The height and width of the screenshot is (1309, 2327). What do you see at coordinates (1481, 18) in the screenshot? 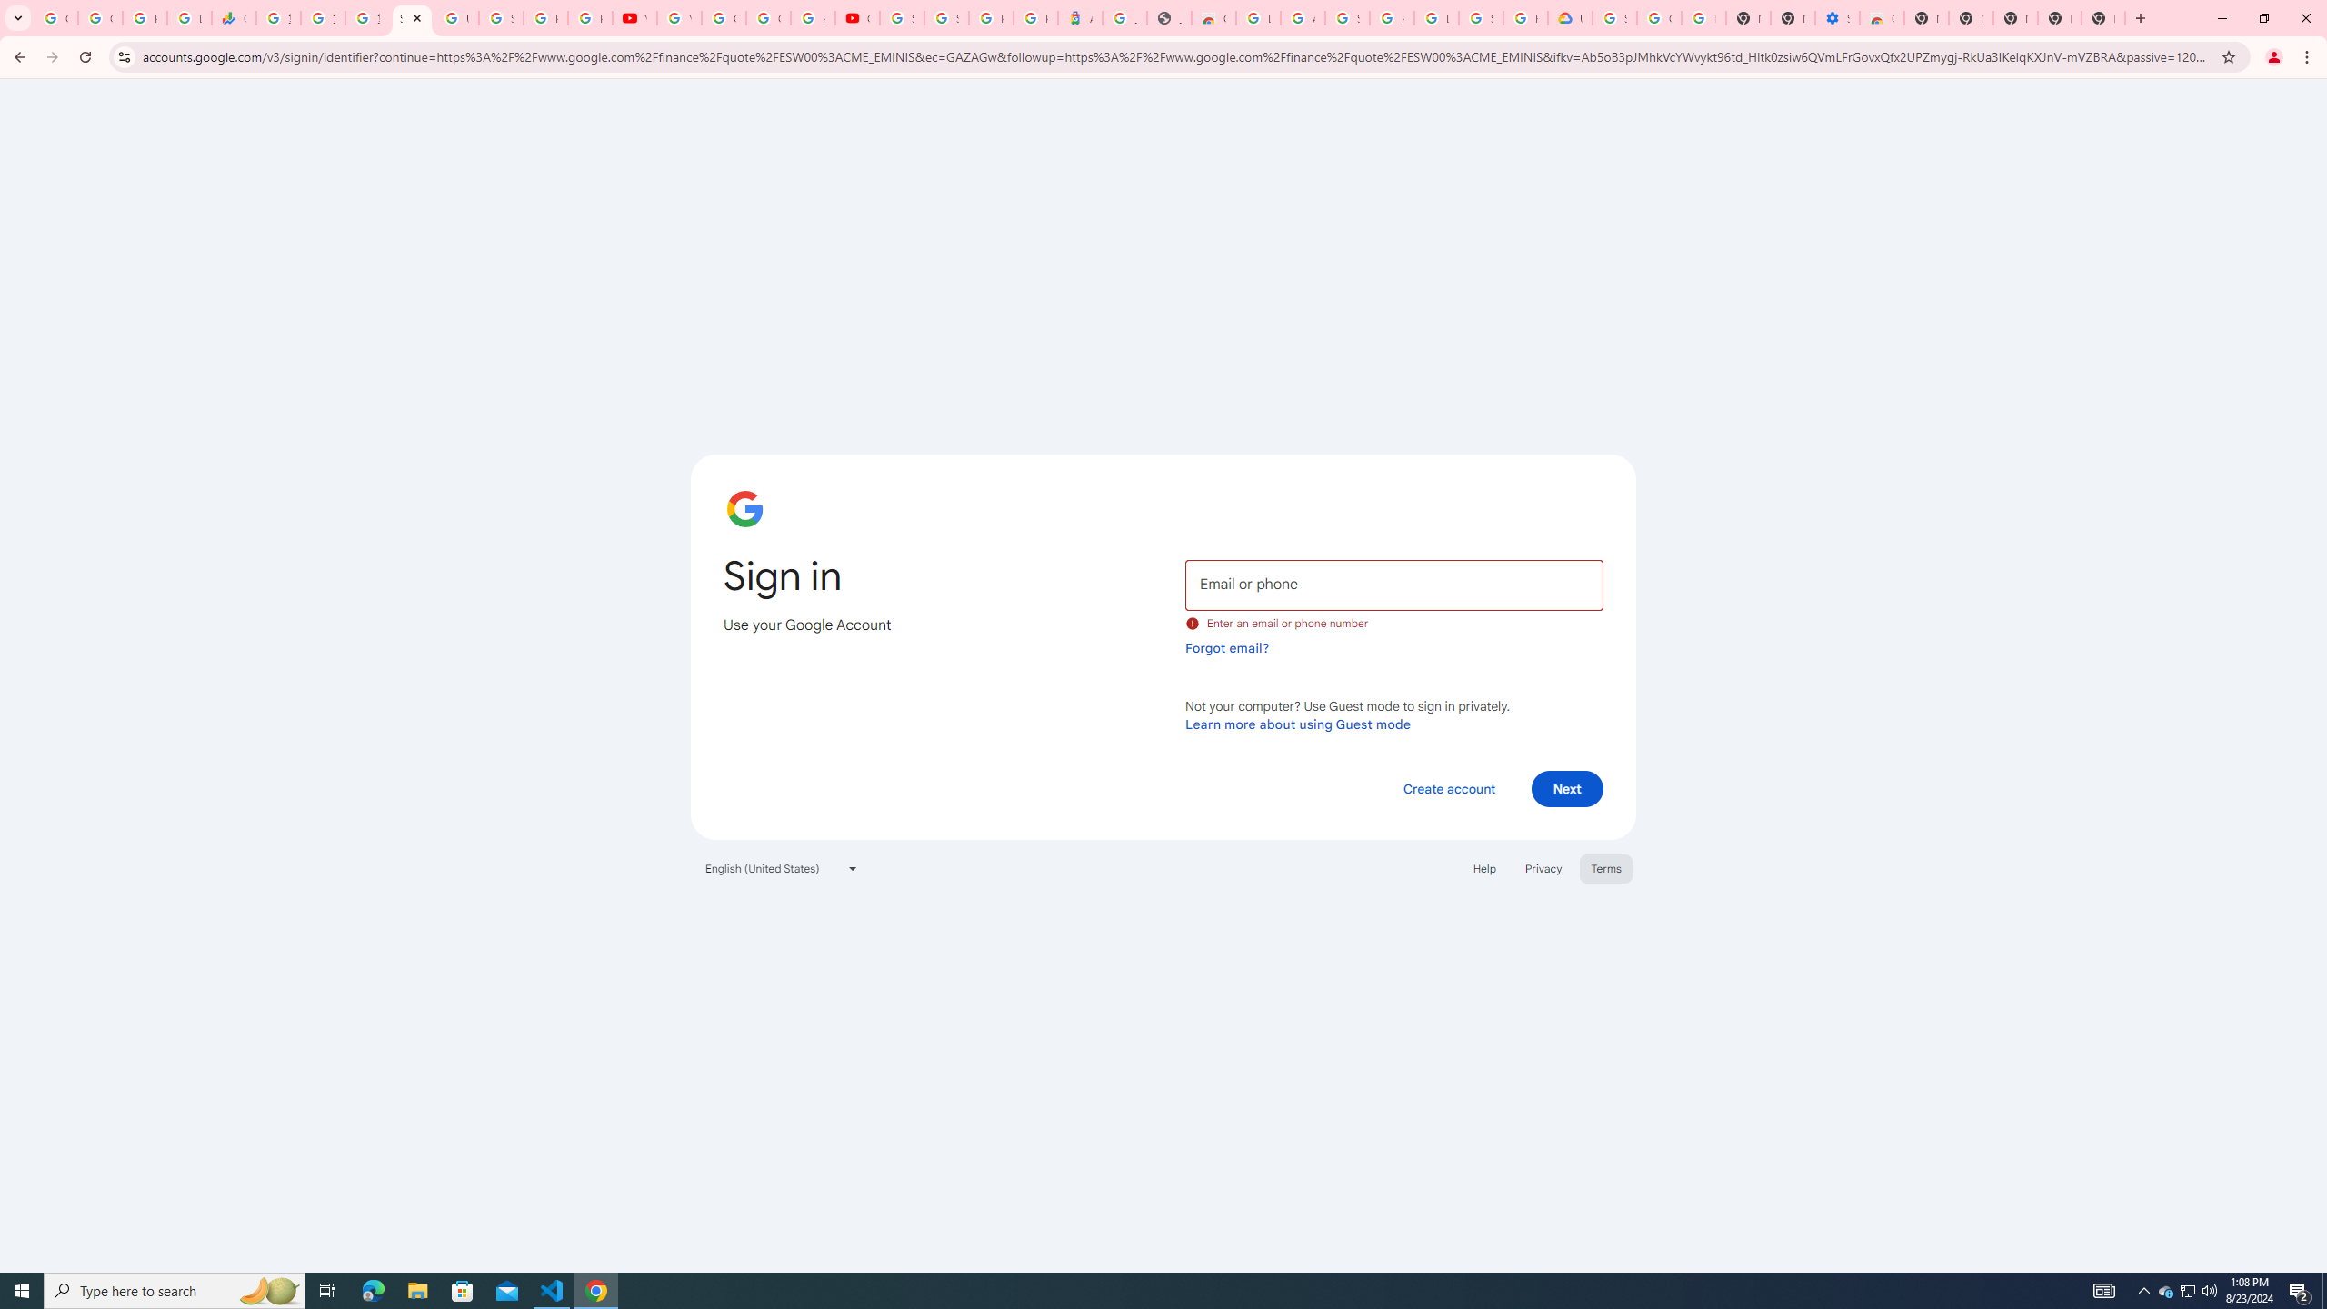
I see `Sign in - Google Accounts` at bounding box center [1481, 18].